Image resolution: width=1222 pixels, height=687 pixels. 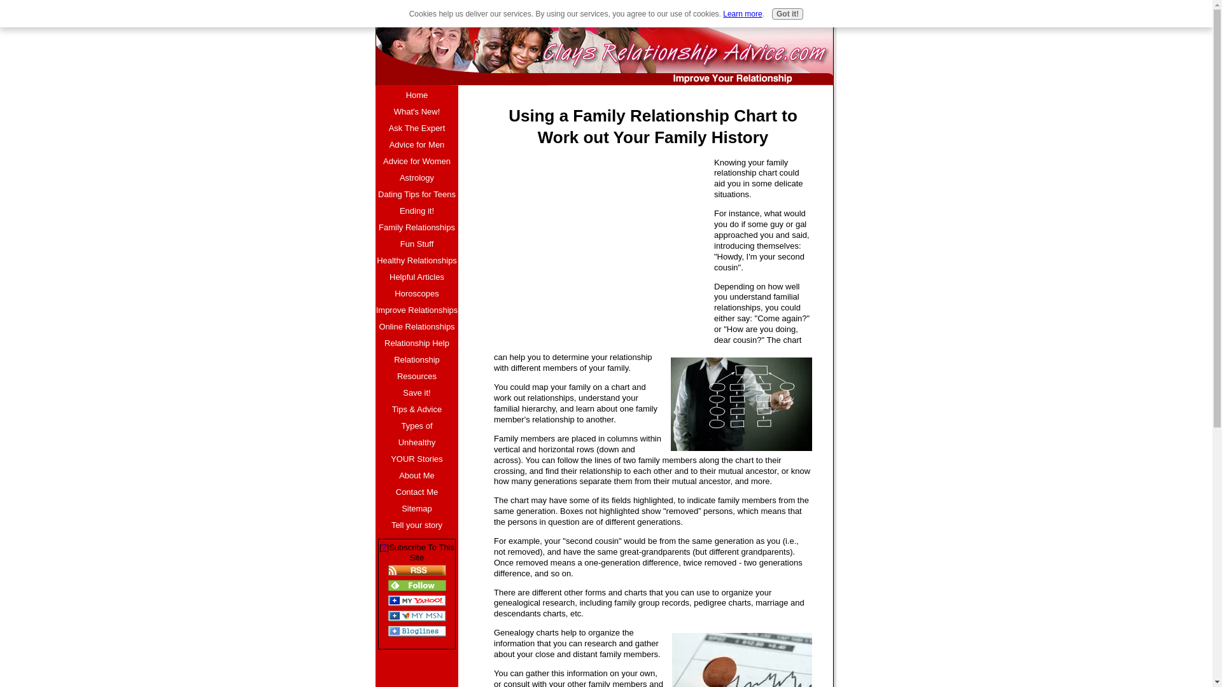 I want to click on What's New!, so click(x=416, y=112).